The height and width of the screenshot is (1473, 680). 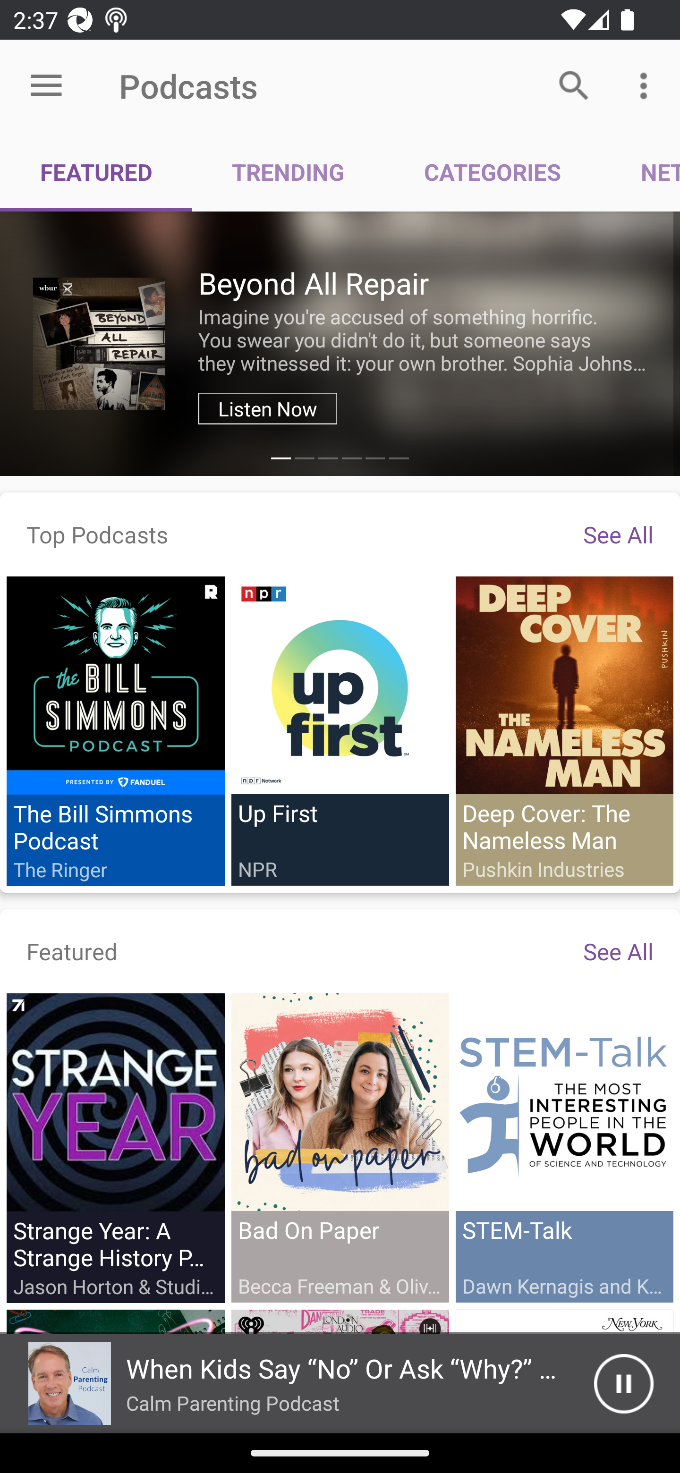 I want to click on Open menu, so click(x=46, y=86).